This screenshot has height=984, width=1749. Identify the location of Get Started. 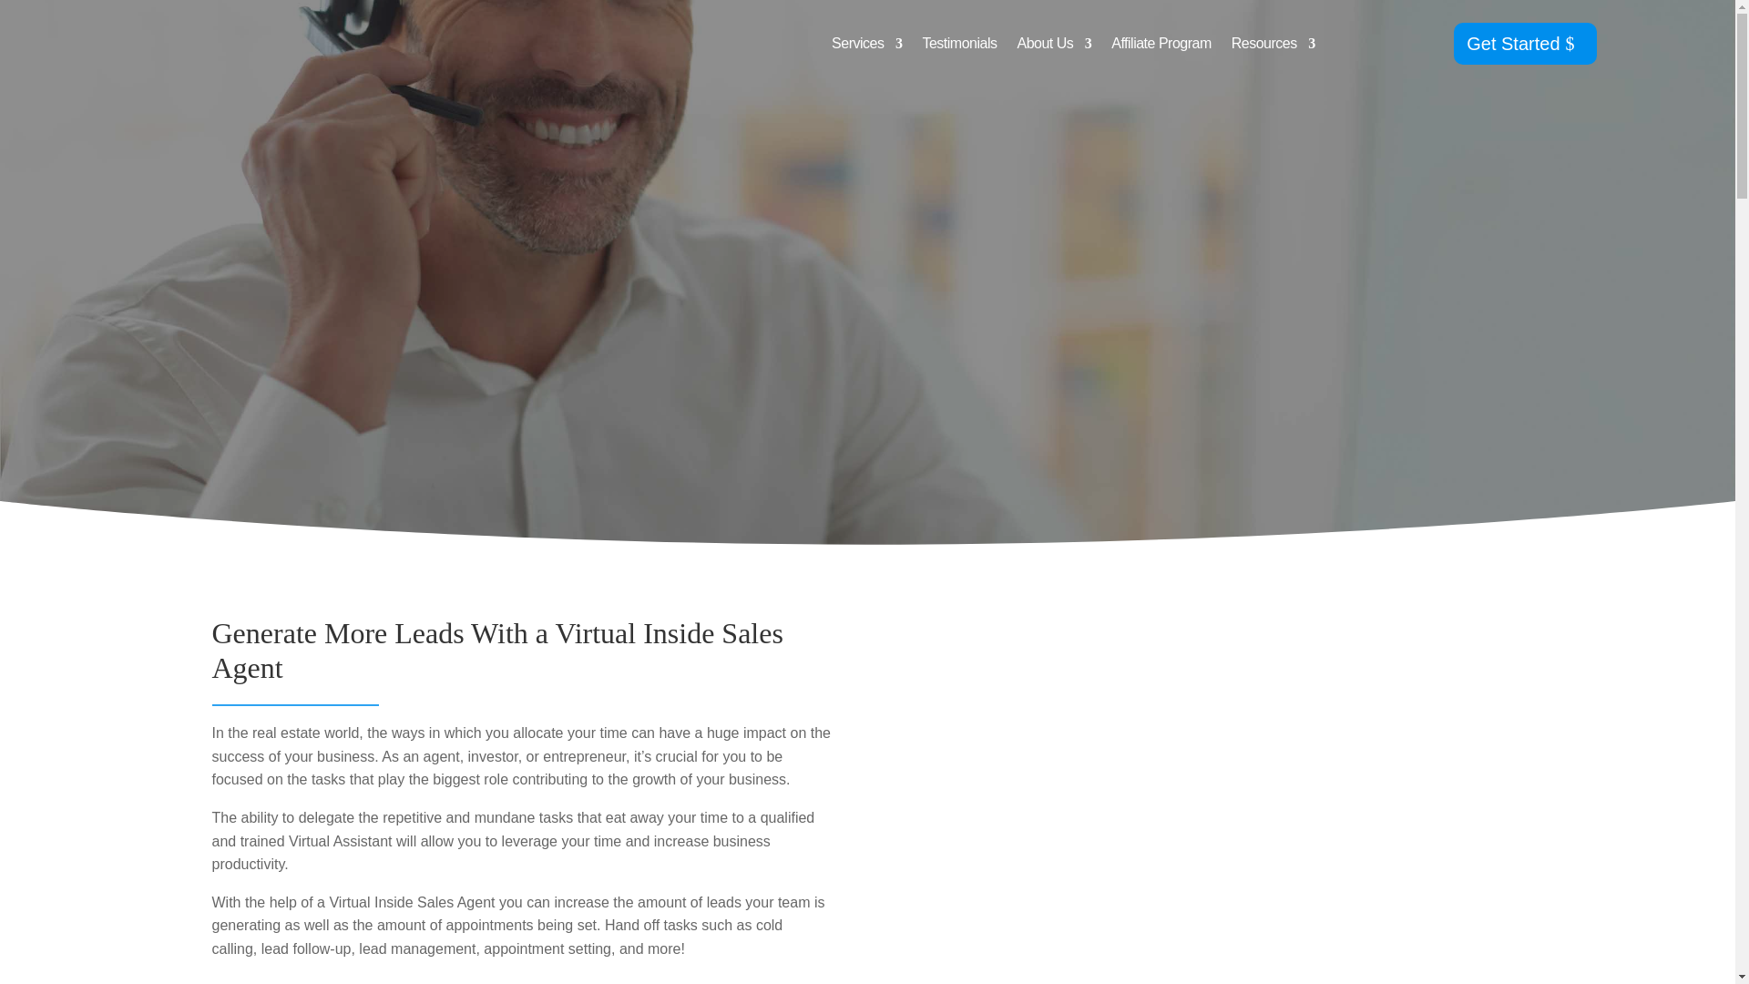
(1524, 44).